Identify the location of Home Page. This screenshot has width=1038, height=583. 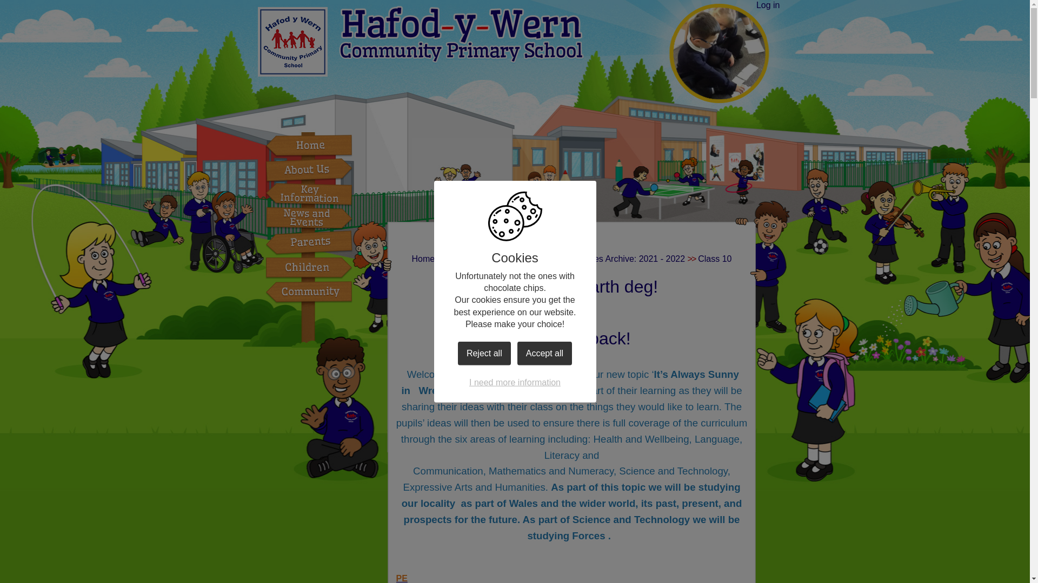
(420, 41).